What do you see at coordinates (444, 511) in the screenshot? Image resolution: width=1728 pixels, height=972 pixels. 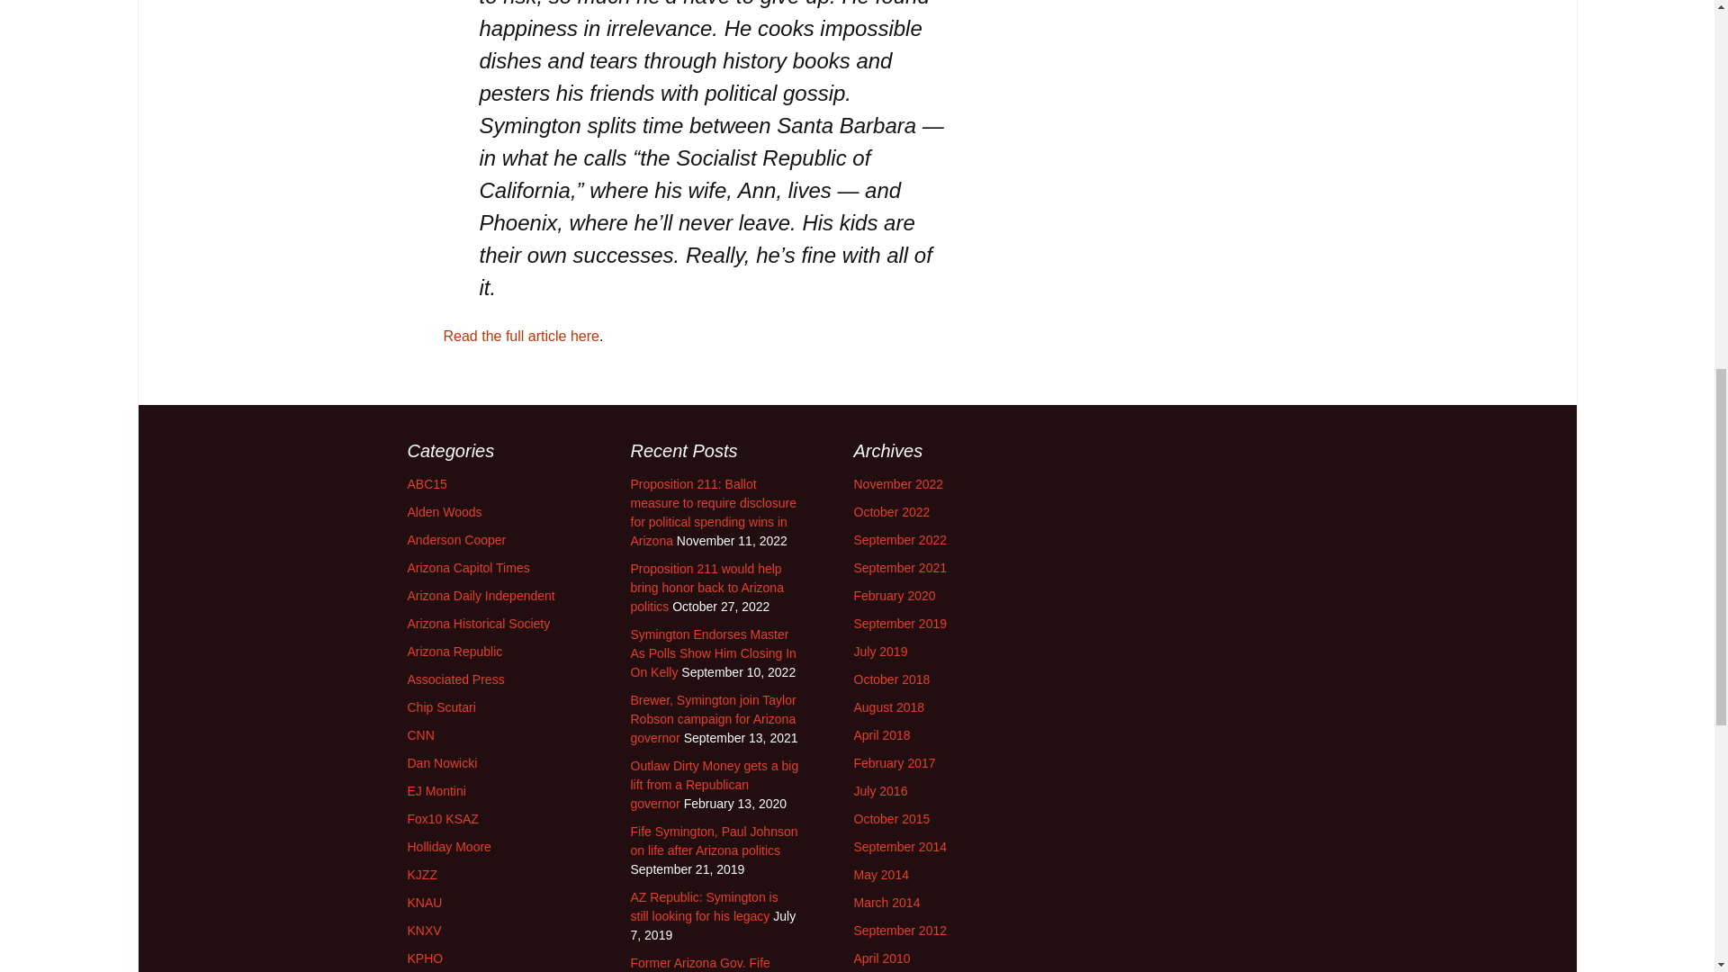 I see `Alden Woods` at bounding box center [444, 511].